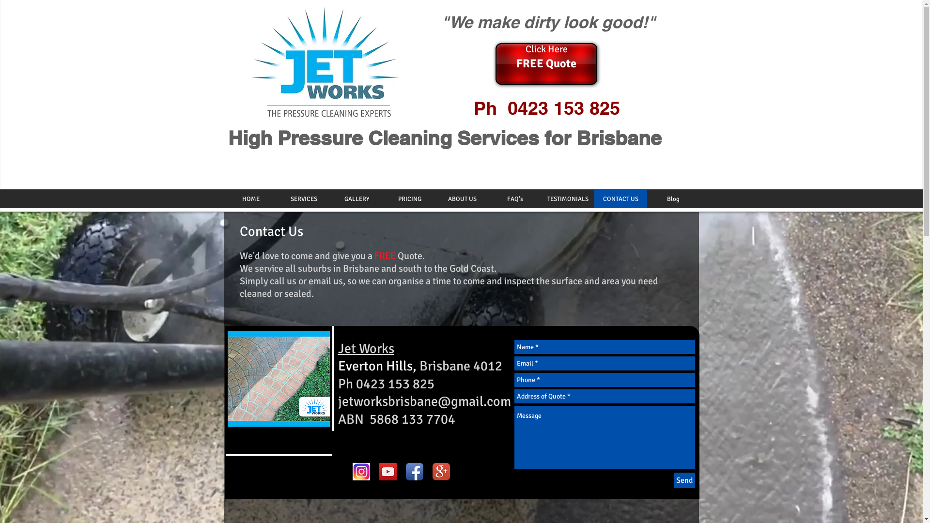 The image size is (930, 523). I want to click on Send, so click(684, 480).